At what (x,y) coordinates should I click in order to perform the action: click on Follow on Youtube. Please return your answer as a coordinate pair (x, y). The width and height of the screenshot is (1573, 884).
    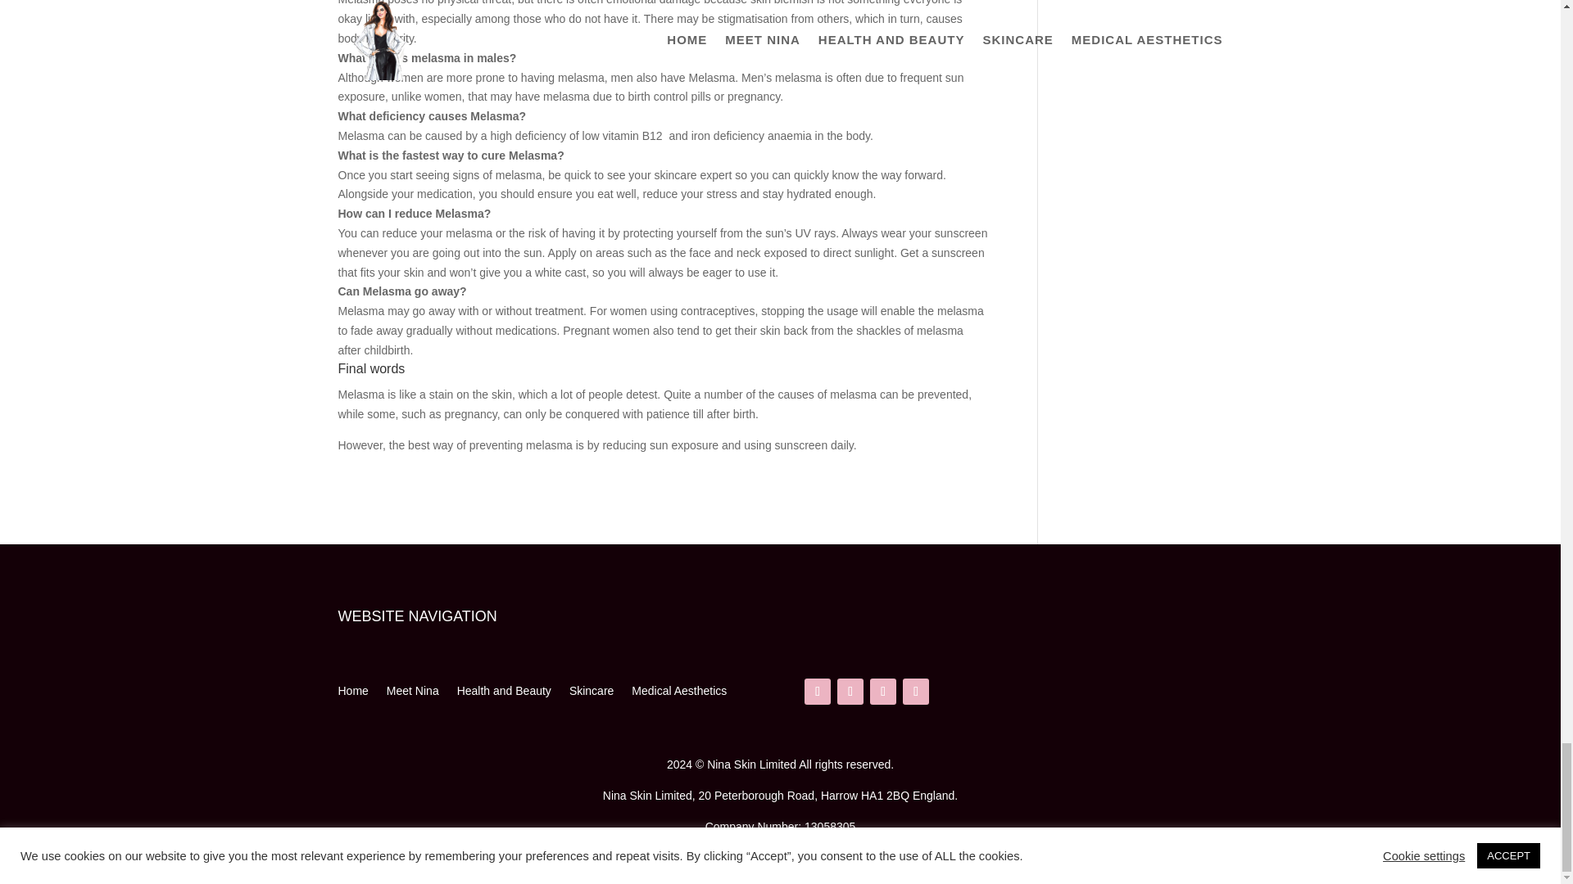
    Looking at the image, I should click on (916, 691).